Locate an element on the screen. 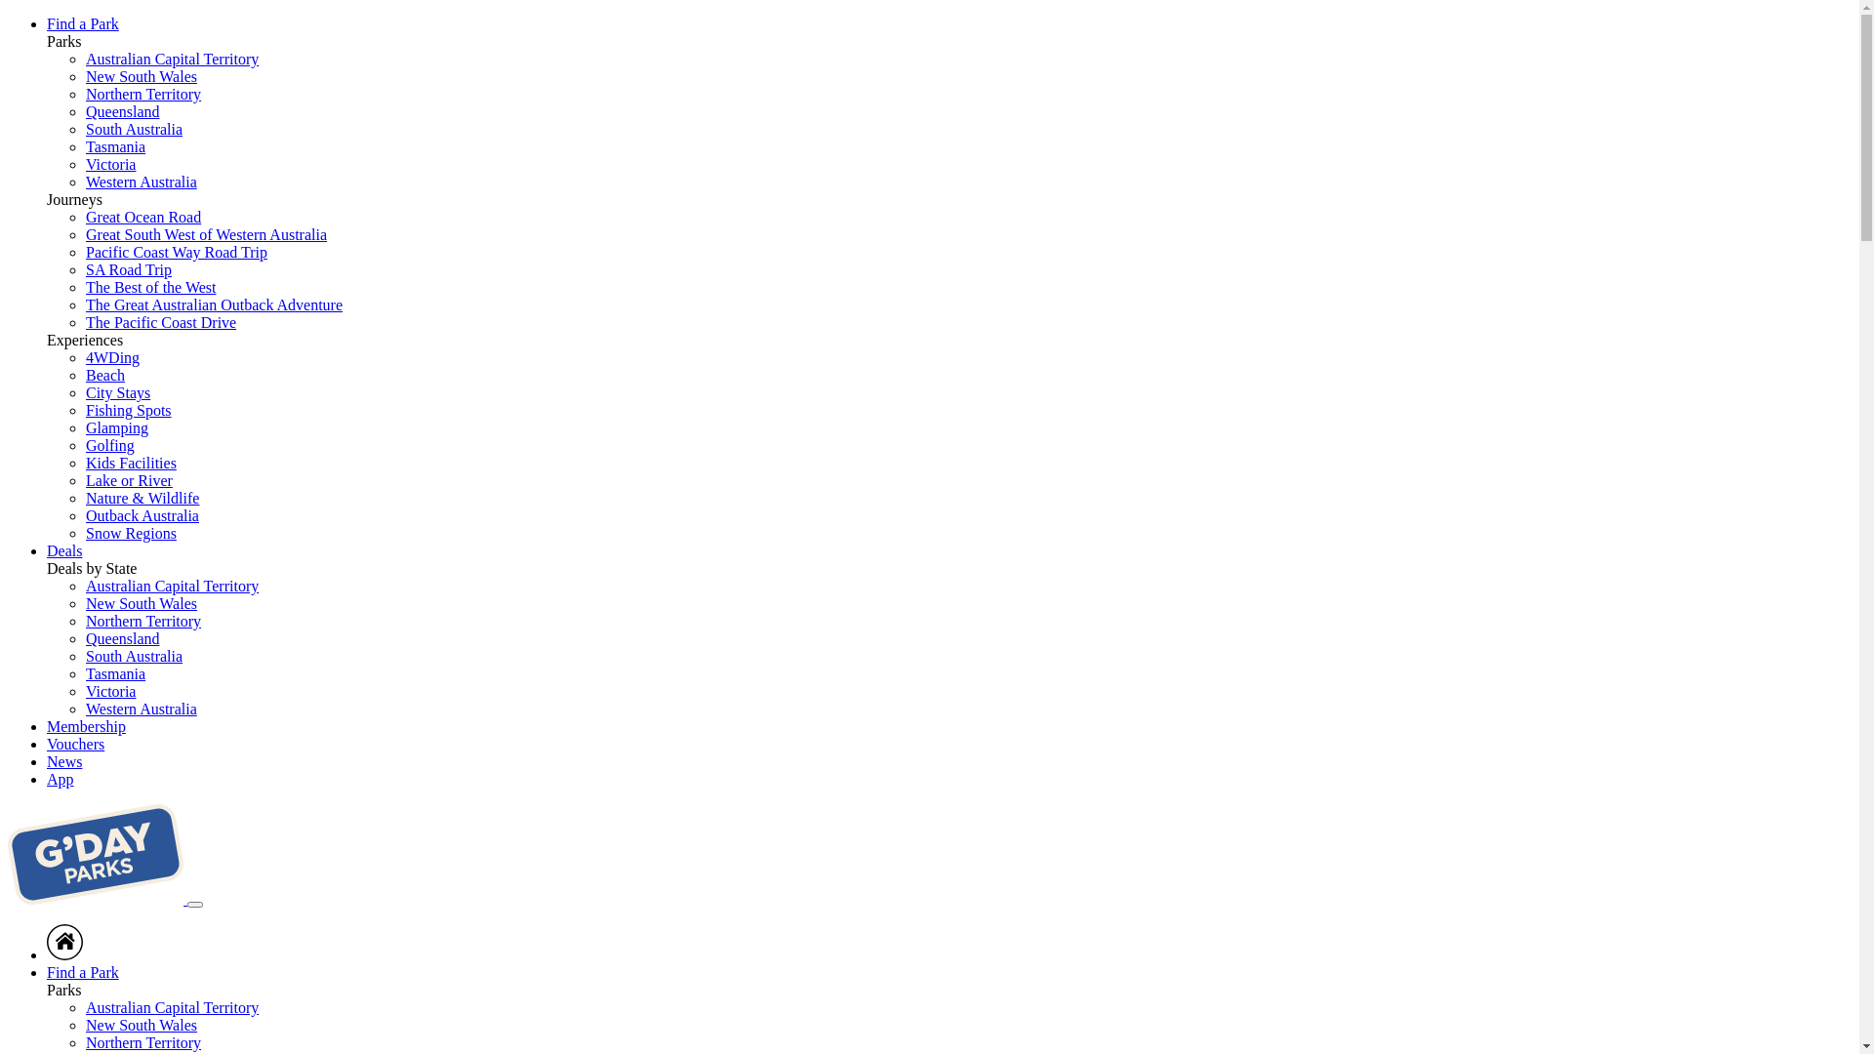  The Pacific Coast Drive is located at coordinates (161, 322).